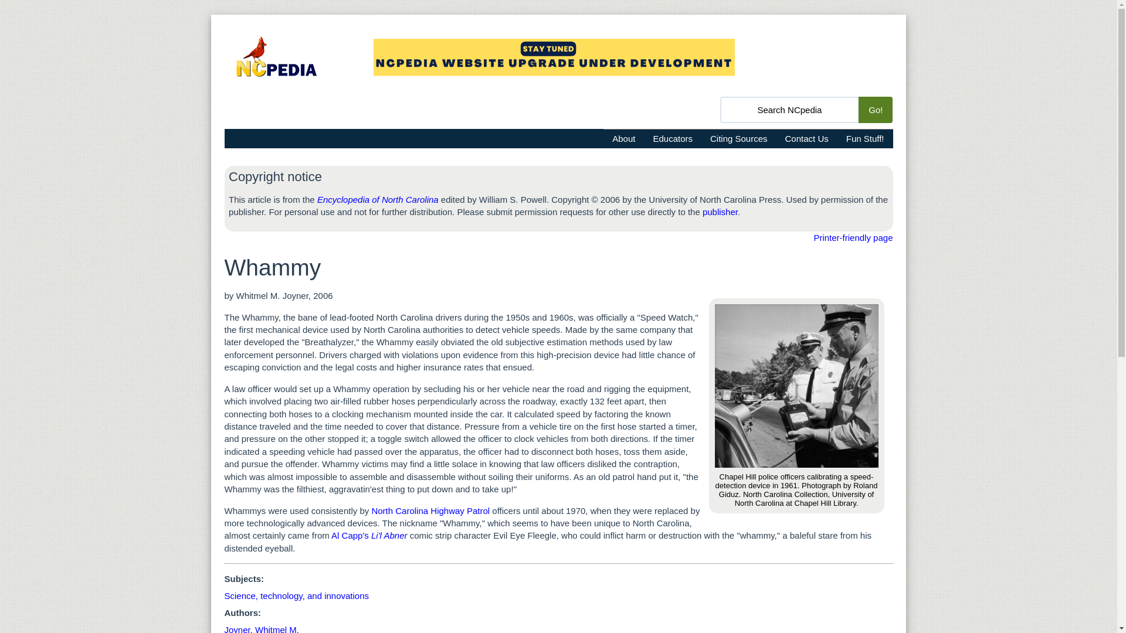 This screenshot has width=1126, height=633. What do you see at coordinates (865, 138) in the screenshot?
I see `Fun Stuff!` at bounding box center [865, 138].